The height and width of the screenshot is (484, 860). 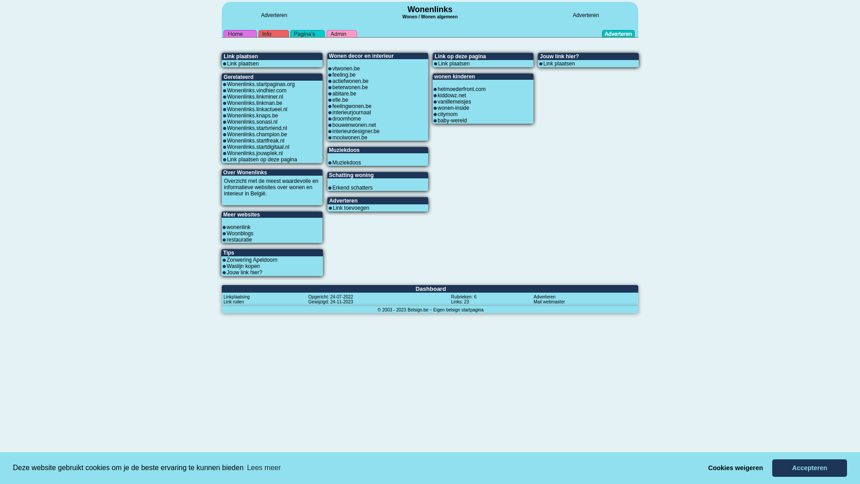 I want to click on interieurdesigner.be, so click(x=356, y=131).